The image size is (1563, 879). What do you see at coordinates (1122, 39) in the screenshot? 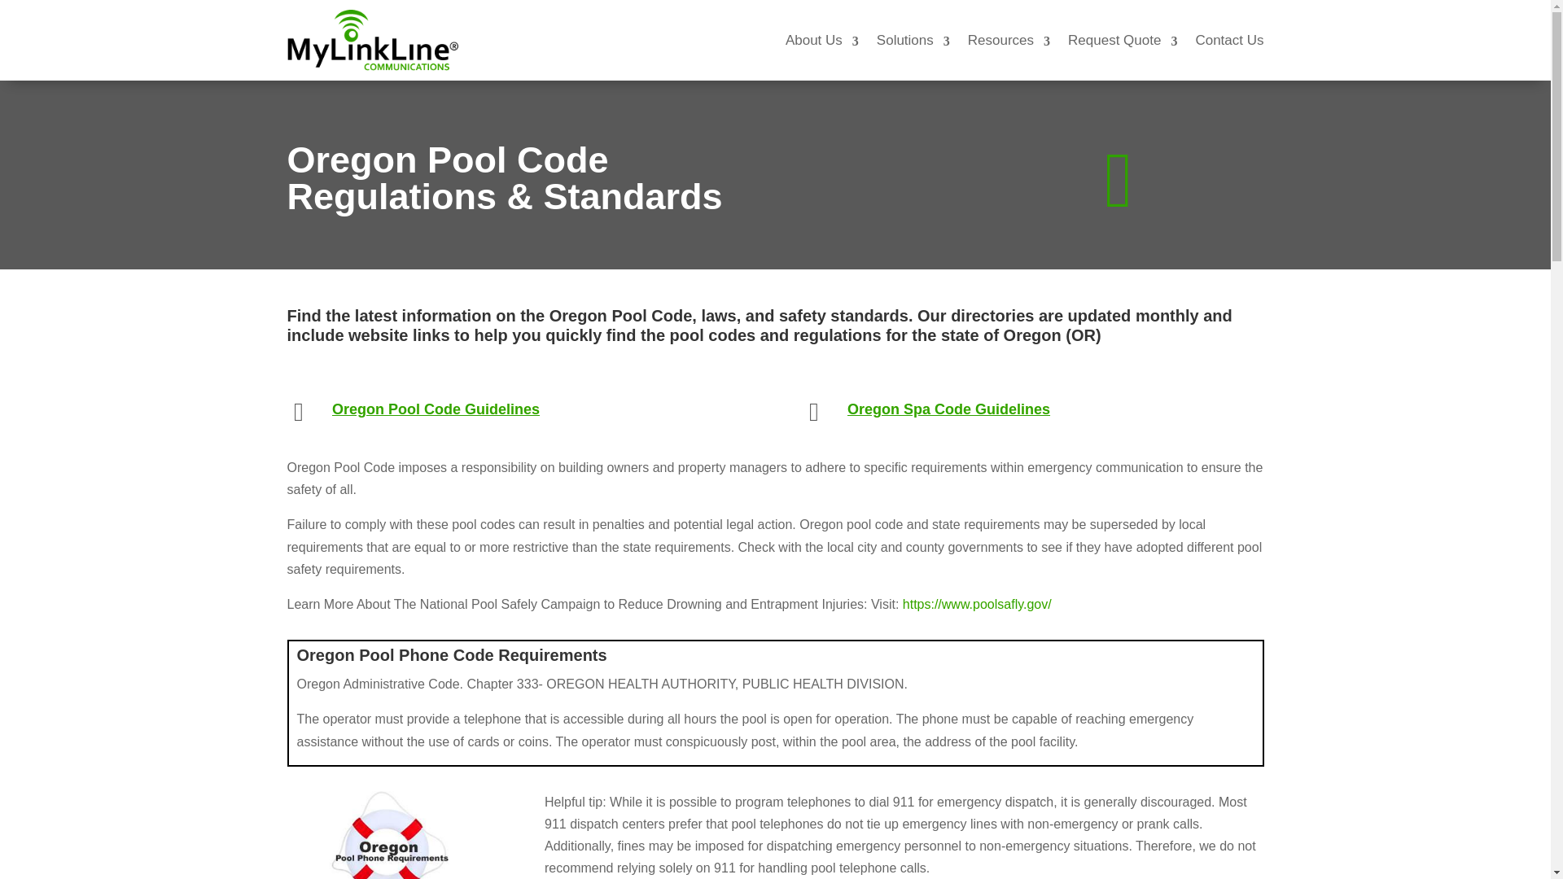
I see `Request Quote` at bounding box center [1122, 39].